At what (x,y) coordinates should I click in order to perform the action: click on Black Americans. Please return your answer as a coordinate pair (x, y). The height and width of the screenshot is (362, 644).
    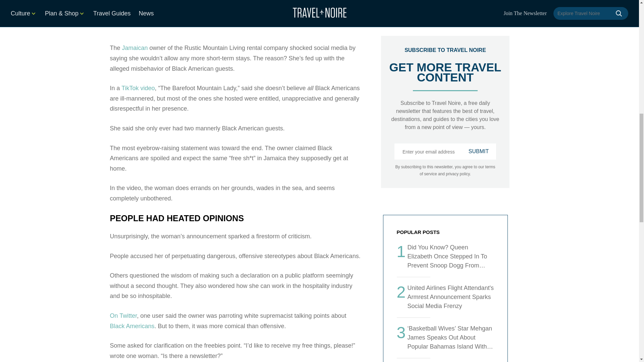
    Looking at the image, I should click on (132, 315).